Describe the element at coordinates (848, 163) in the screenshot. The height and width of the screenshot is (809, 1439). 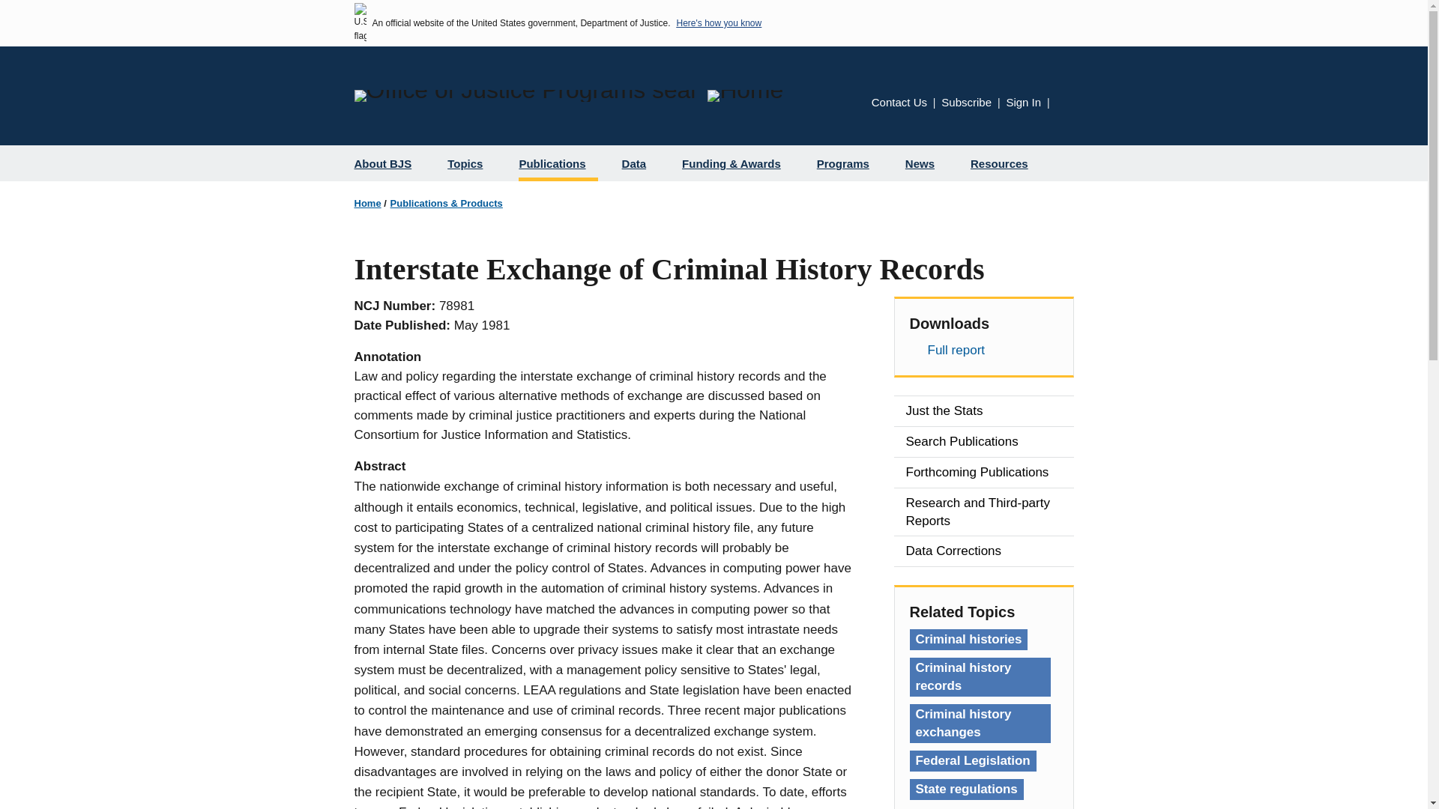
I see `Programs` at that location.